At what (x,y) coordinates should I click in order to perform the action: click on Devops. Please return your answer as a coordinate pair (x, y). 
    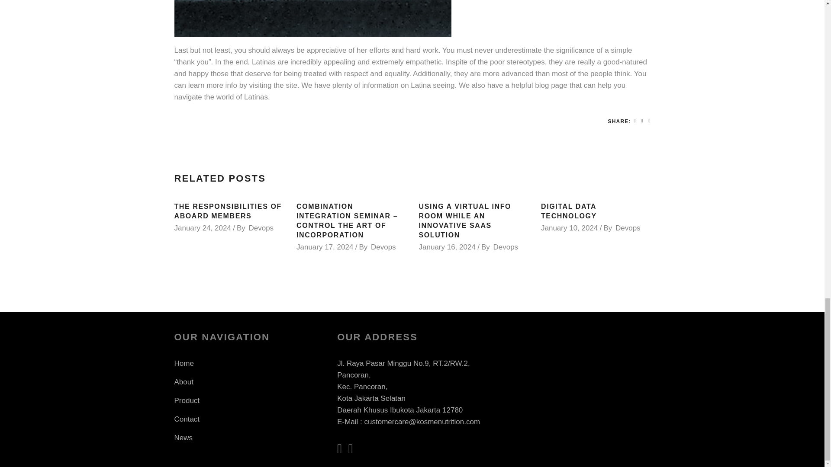
    Looking at the image, I should click on (383, 247).